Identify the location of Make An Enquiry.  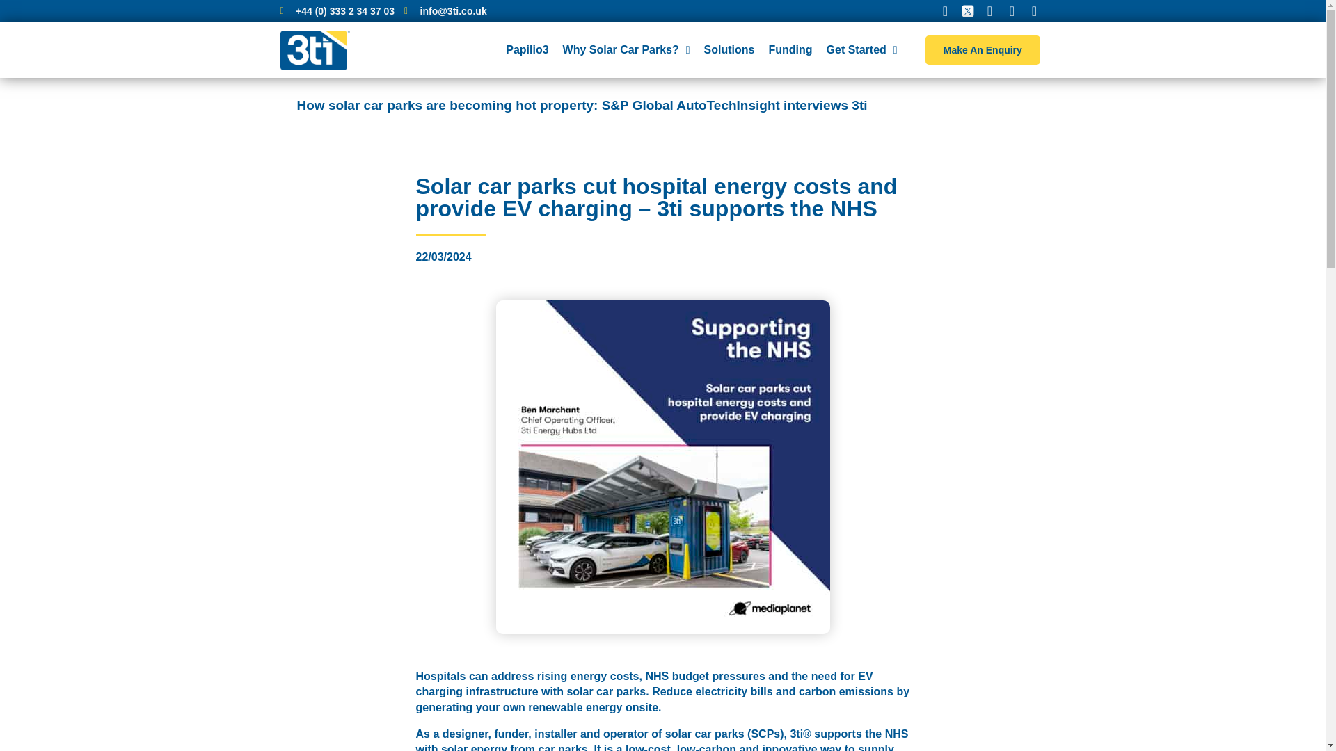
(983, 49).